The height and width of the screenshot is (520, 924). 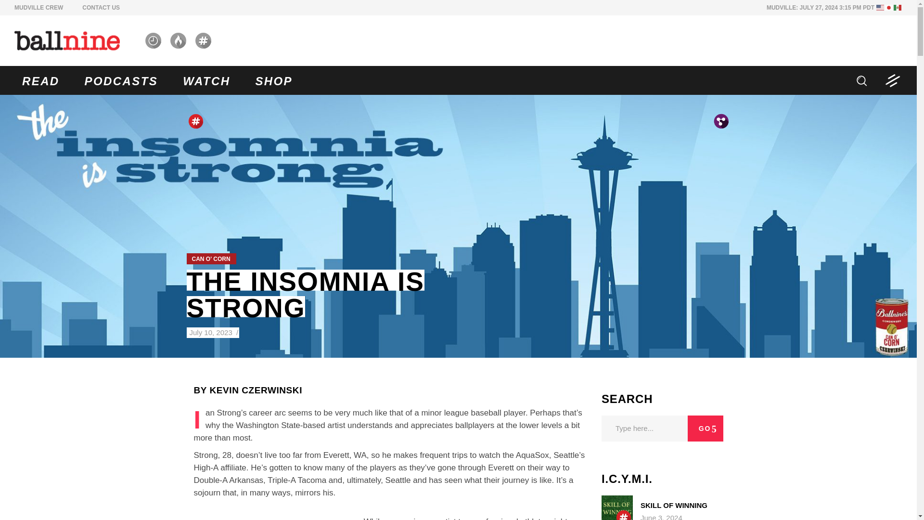 I want to click on Spanish, so click(x=898, y=7).